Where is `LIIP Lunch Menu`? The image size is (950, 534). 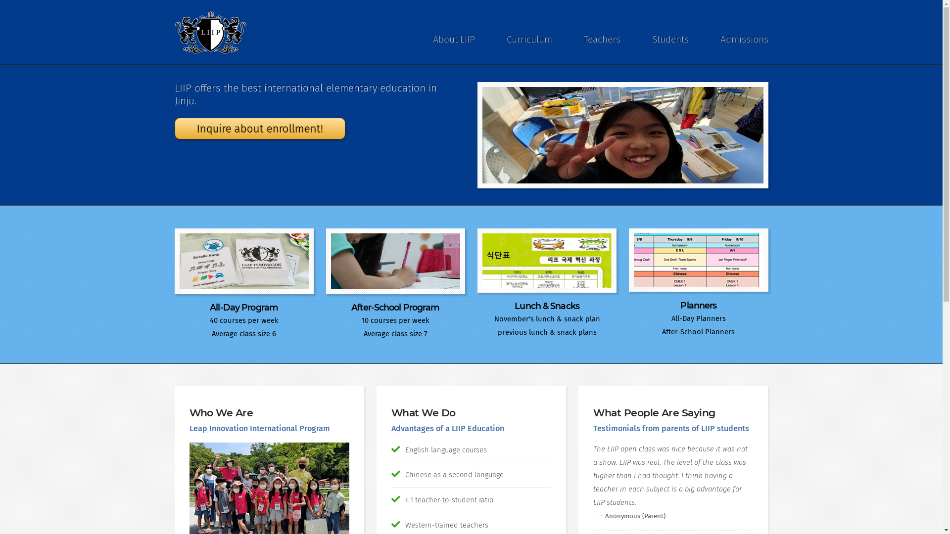
LIIP Lunch Menu is located at coordinates (547, 261).